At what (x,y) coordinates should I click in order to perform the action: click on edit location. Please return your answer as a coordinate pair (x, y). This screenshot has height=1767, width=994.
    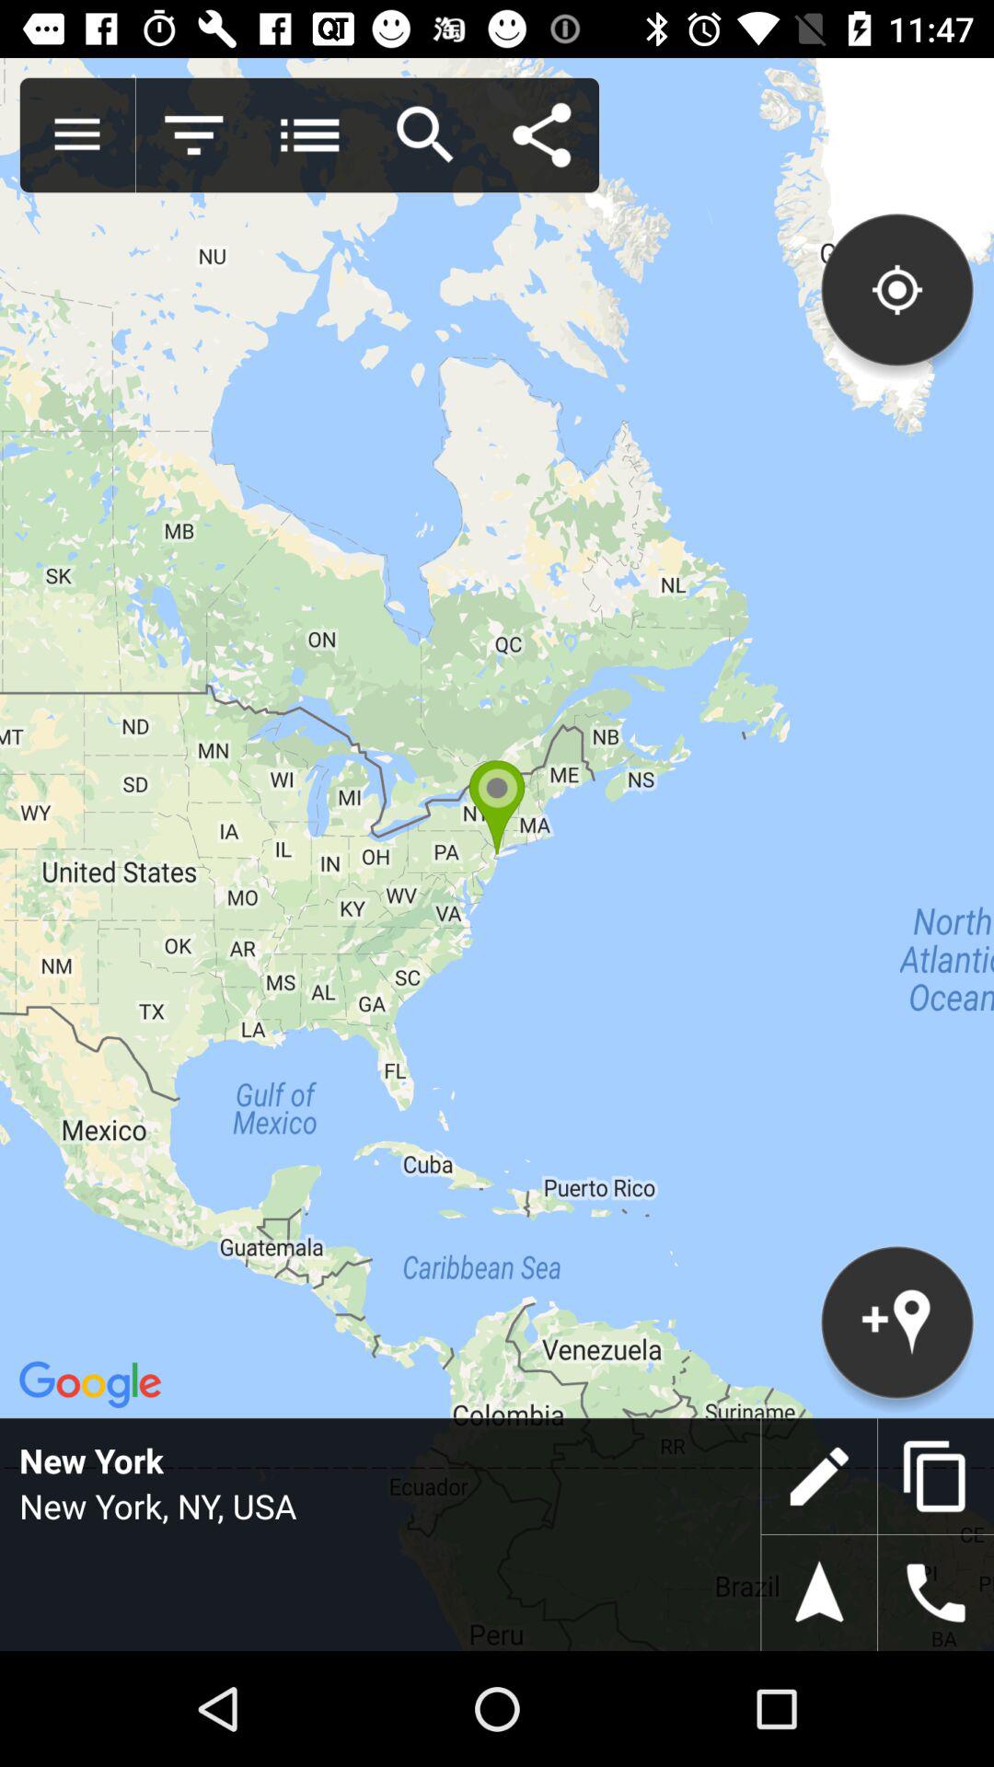
    Looking at the image, I should click on (819, 1476).